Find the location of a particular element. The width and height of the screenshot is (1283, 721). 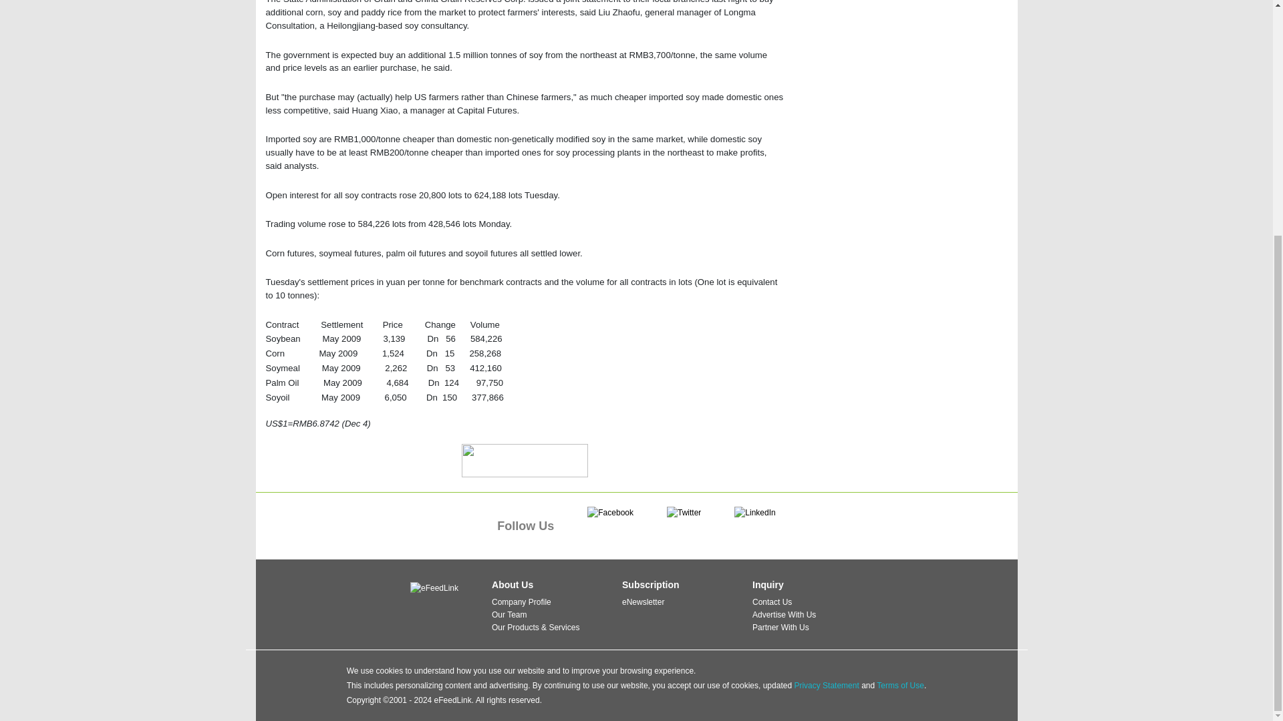

Partner With Us is located at coordinates (780, 628).